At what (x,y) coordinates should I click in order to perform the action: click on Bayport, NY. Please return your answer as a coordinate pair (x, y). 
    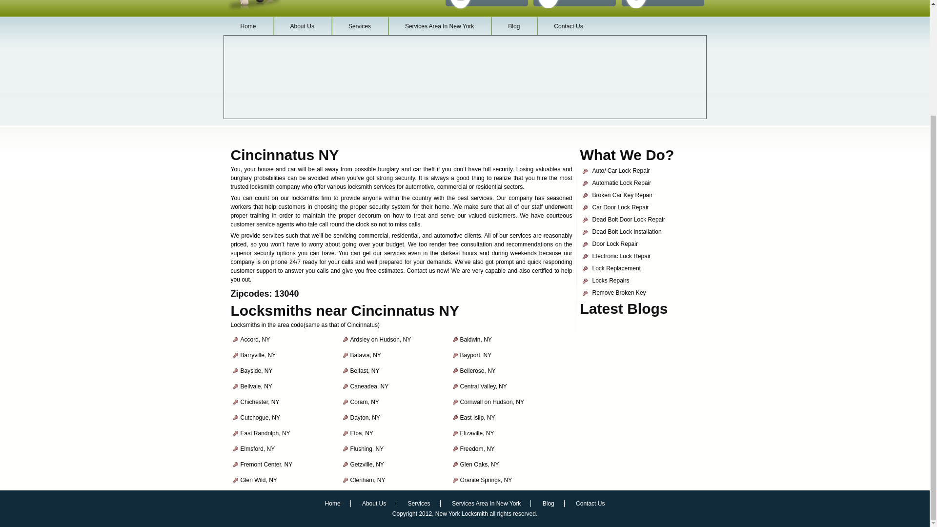
    Looking at the image, I should click on (475, 355).